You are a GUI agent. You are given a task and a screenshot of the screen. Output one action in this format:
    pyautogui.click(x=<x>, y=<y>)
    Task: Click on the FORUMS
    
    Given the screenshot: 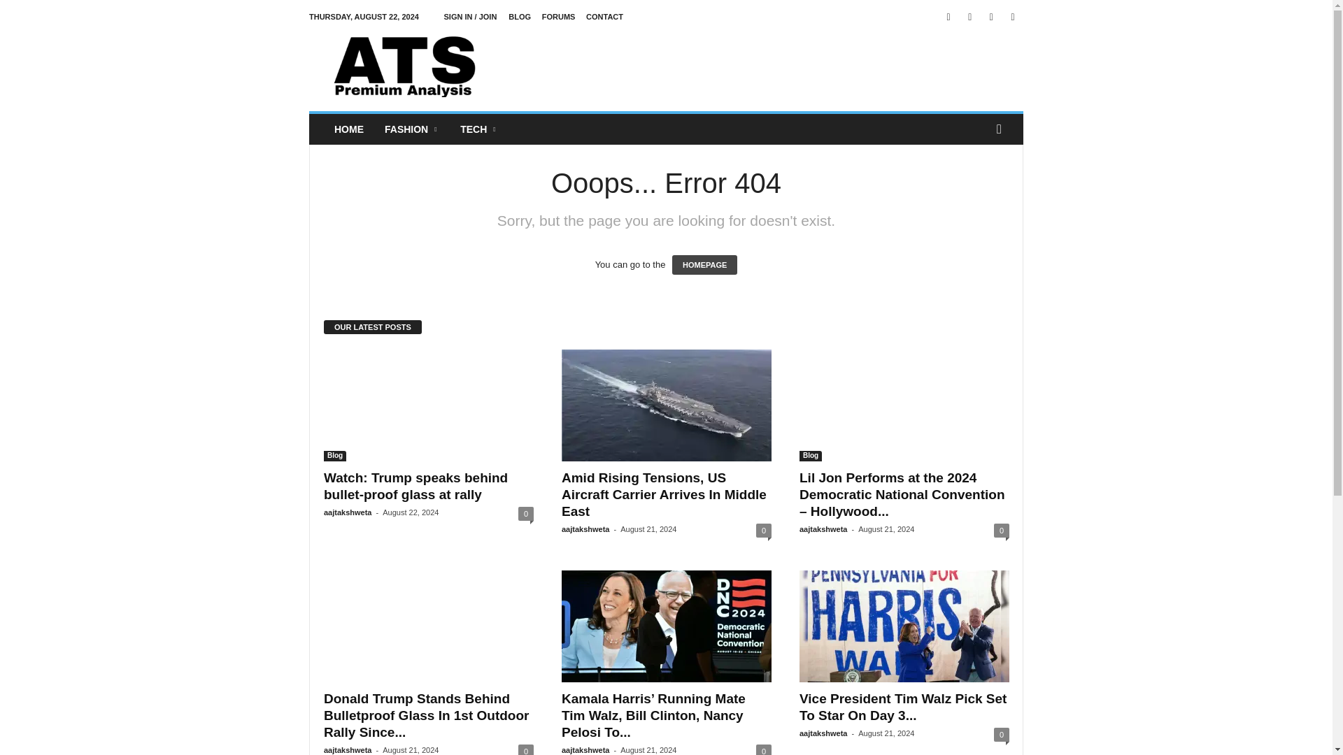 What is the action you would take?
    pyautogui.click(x=559, y=17)
    